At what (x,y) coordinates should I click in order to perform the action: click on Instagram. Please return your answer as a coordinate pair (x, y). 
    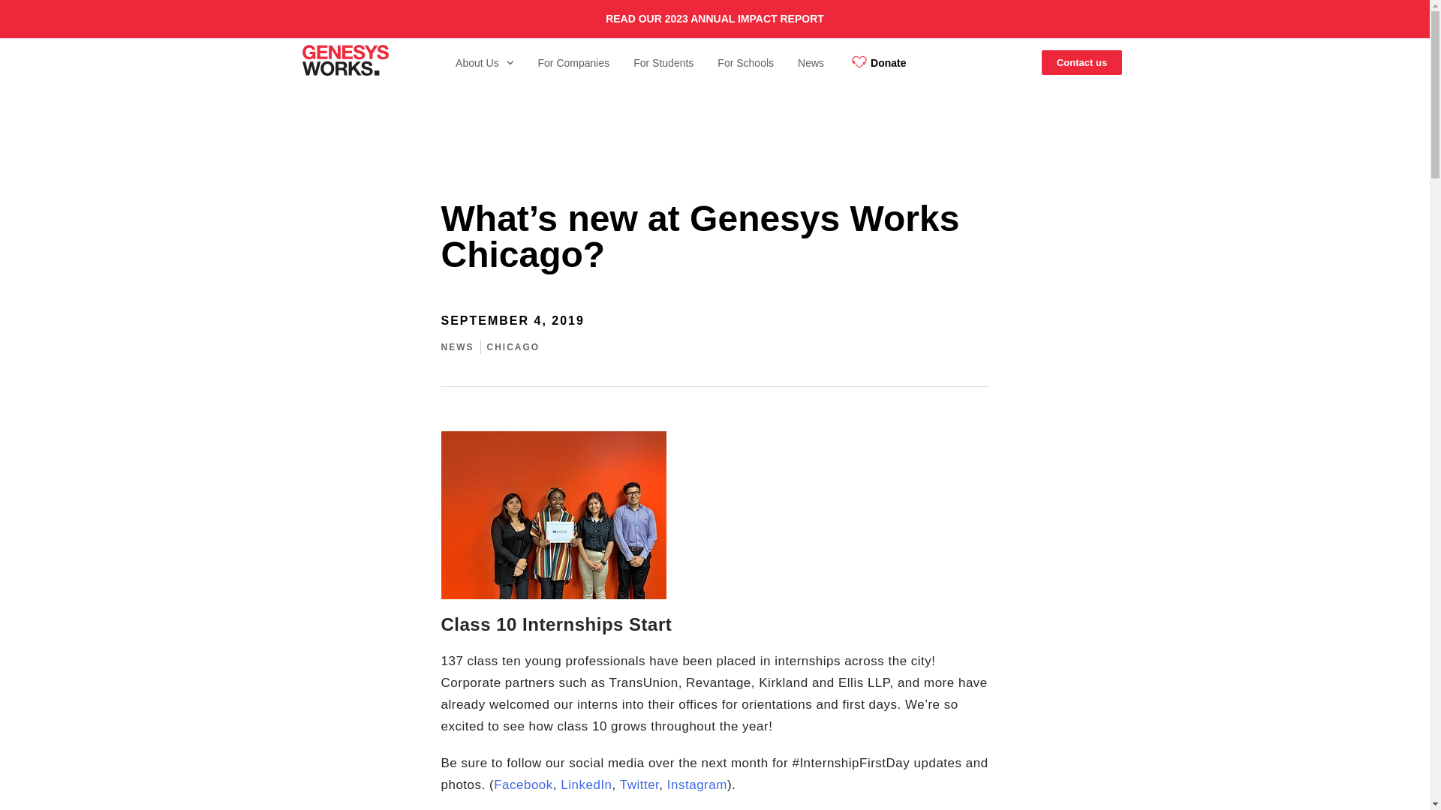
    Looking at the image, I should click on (696, 784).